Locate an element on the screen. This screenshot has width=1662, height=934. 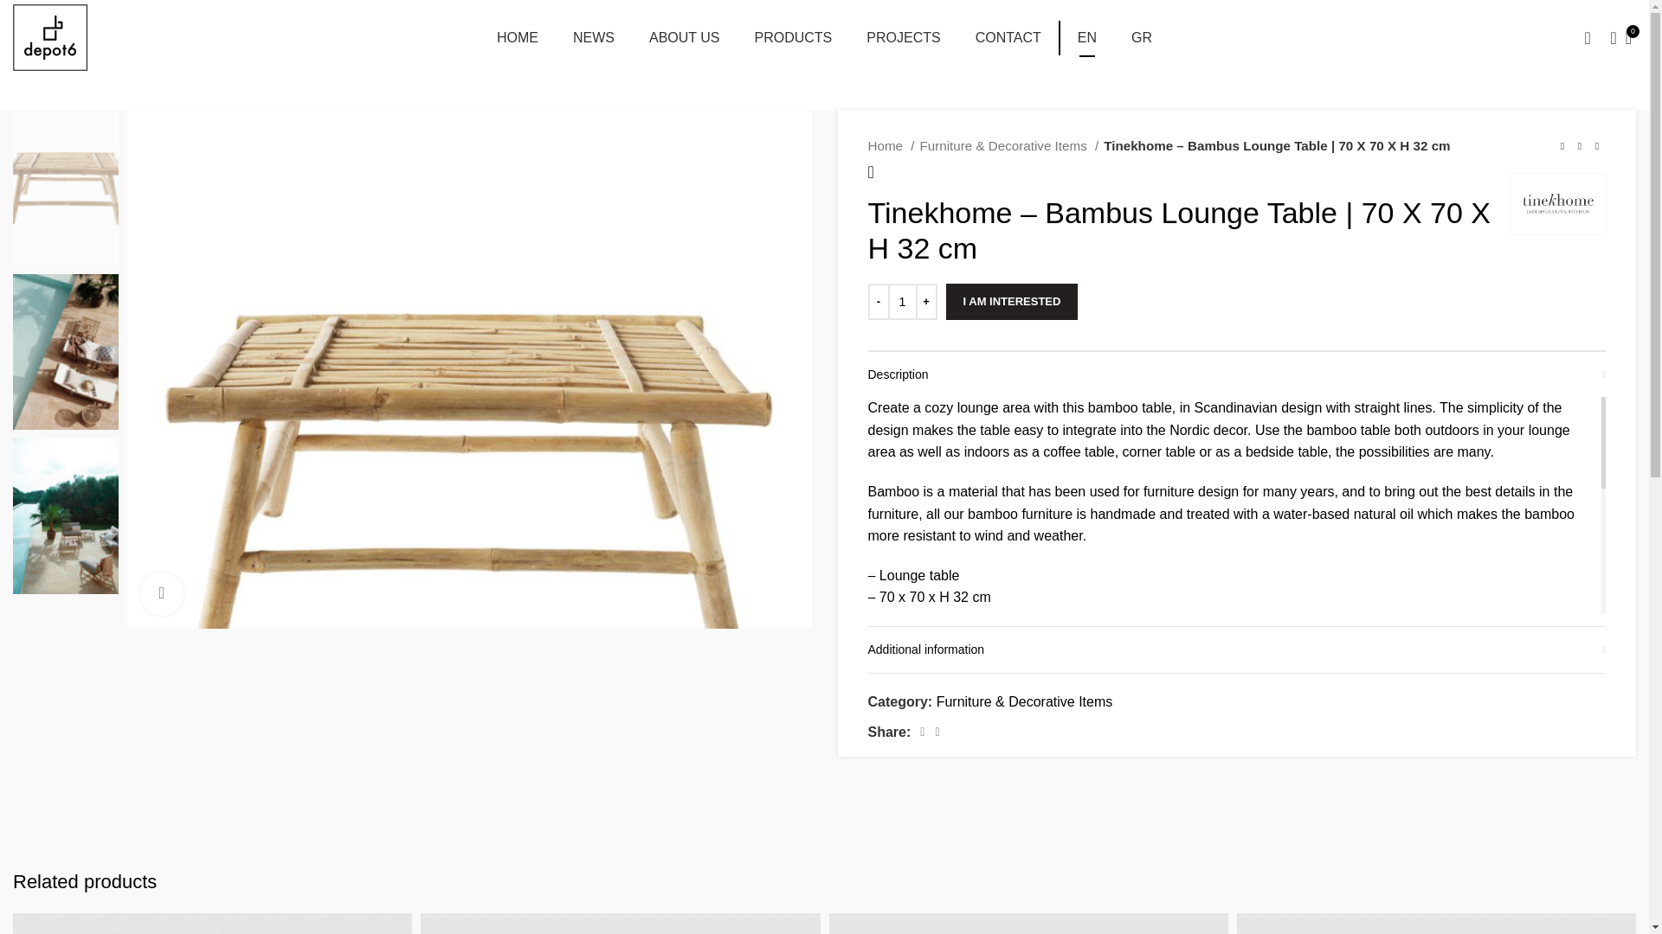
PROJECTS is located at coordinates (903, 37).